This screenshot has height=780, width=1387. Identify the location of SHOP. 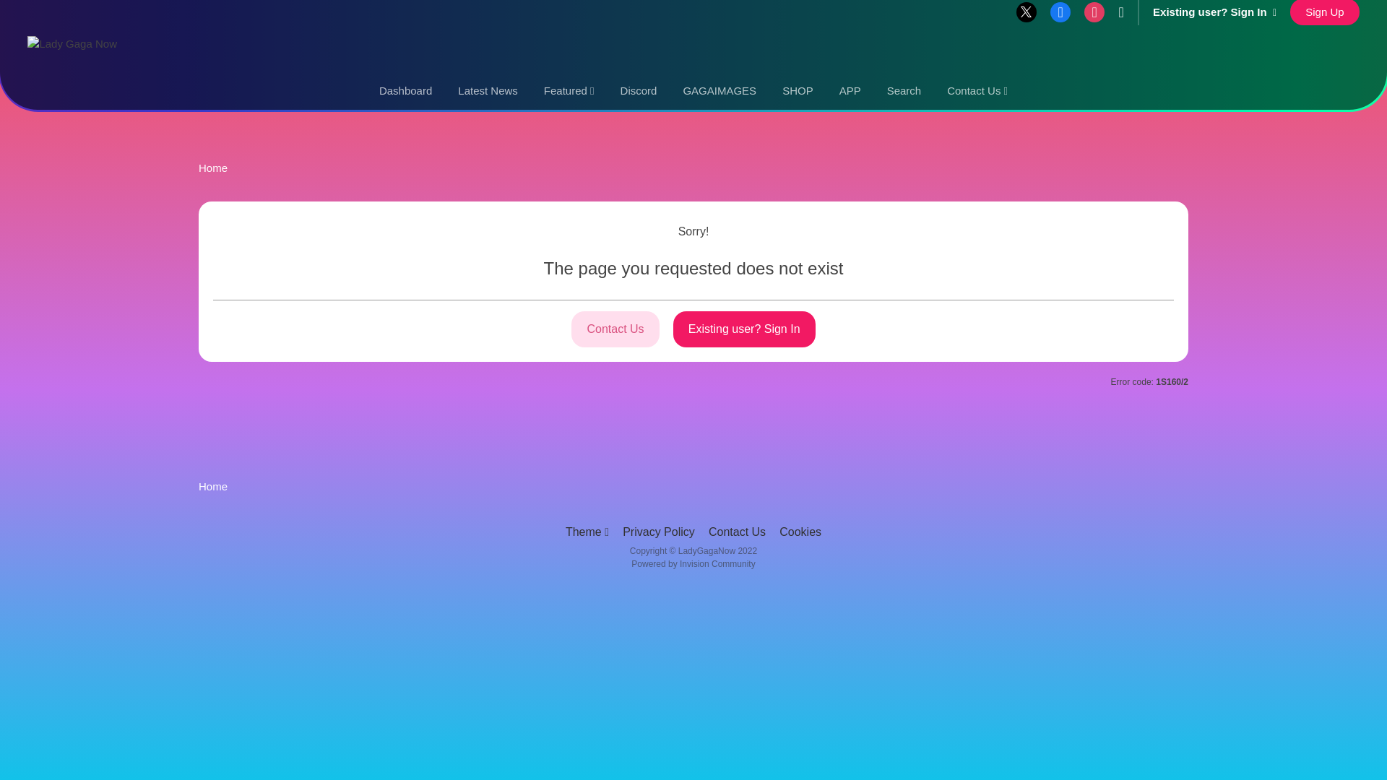
(798, 91).